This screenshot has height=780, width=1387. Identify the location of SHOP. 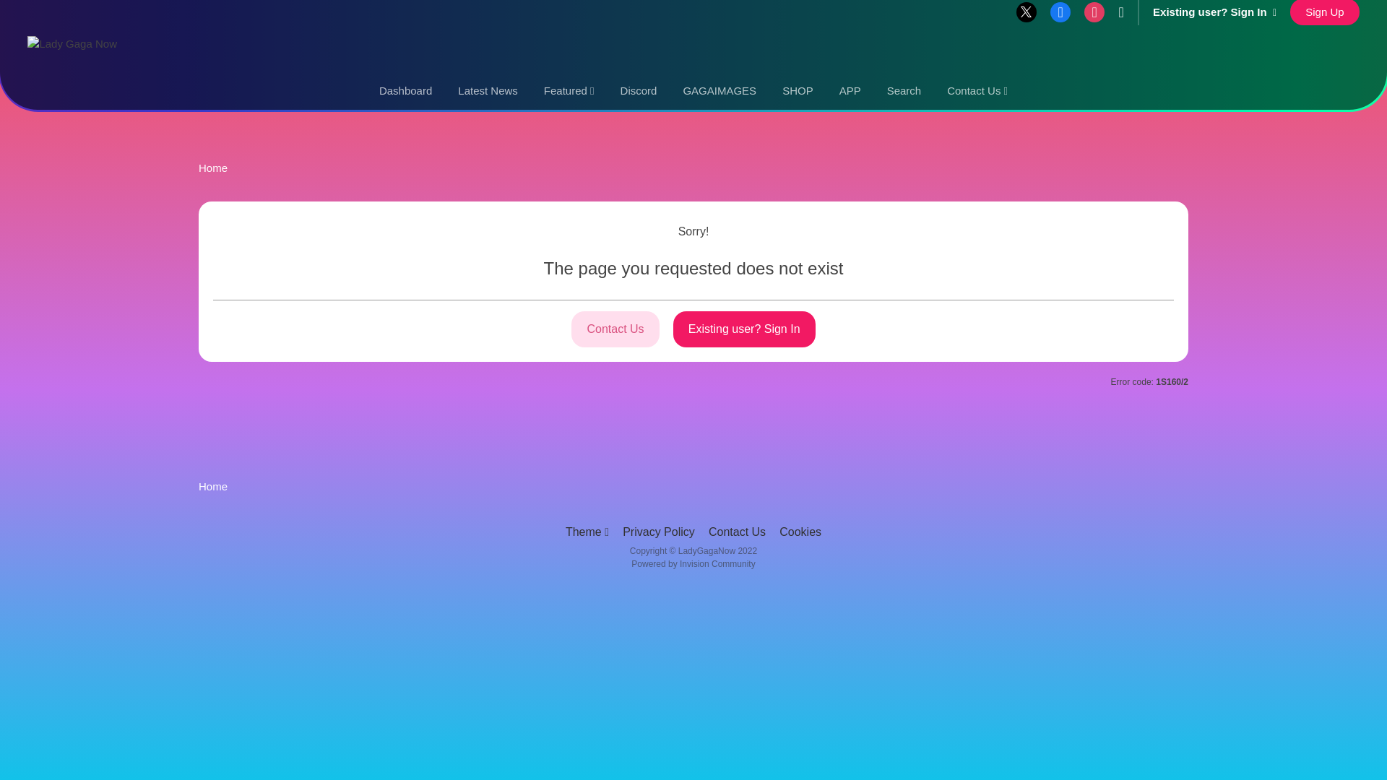
(798, 91).